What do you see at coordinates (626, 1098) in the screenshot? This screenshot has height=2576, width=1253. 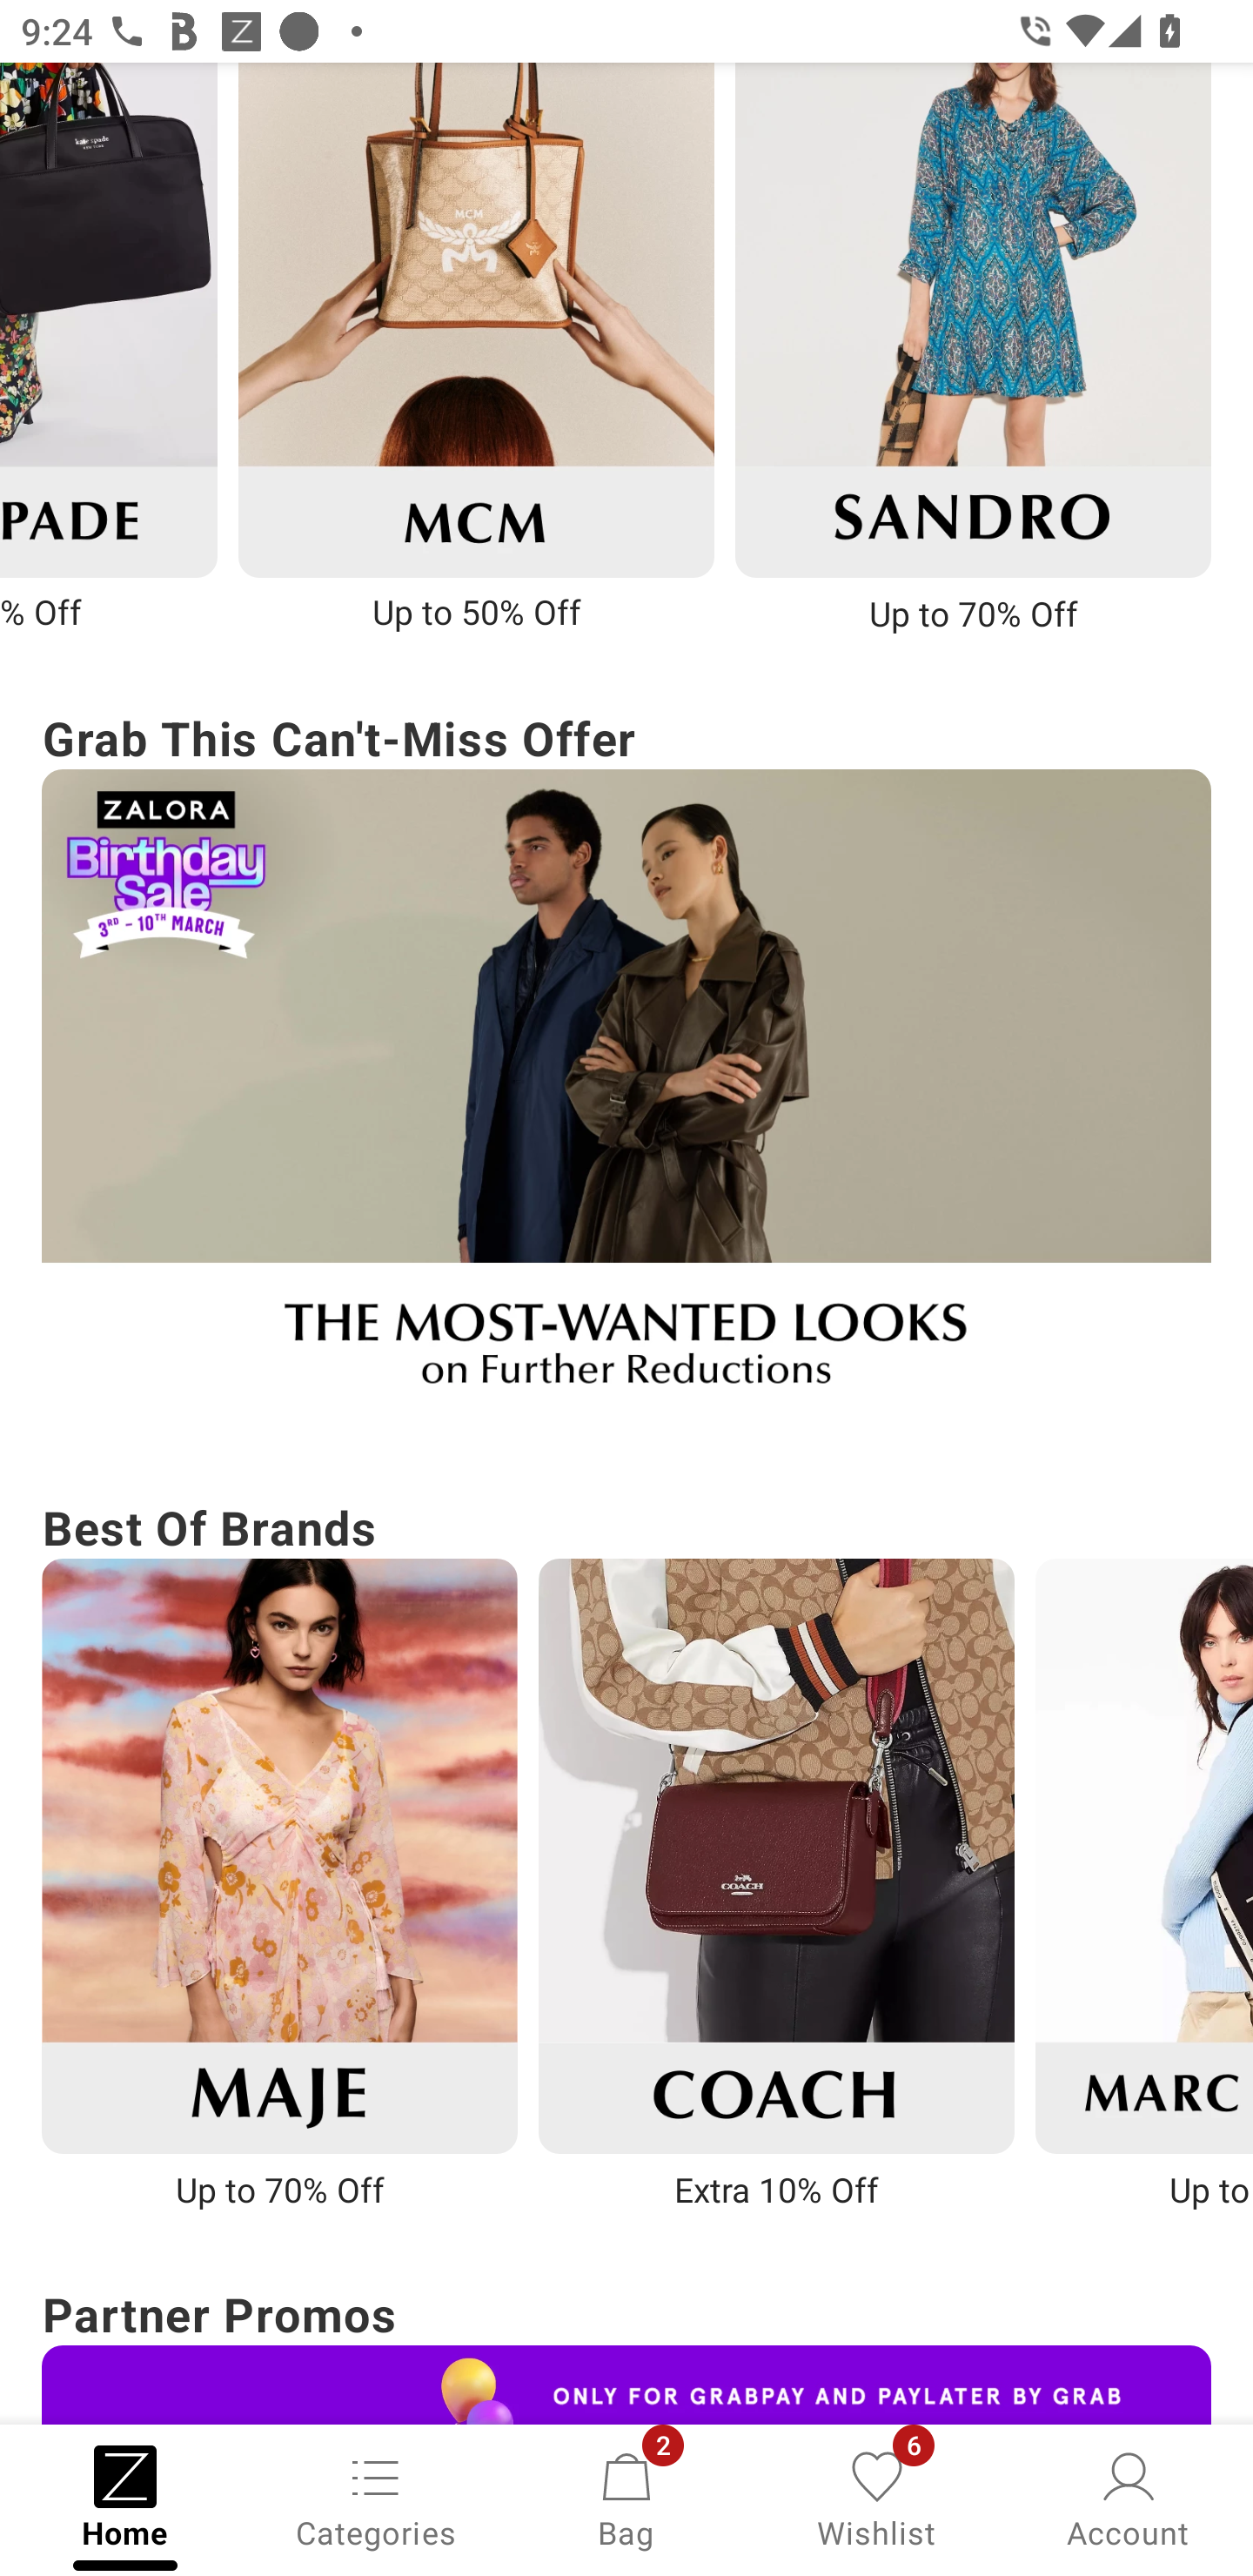 I see `Campaign banner` at bounding box center [626, 1098].